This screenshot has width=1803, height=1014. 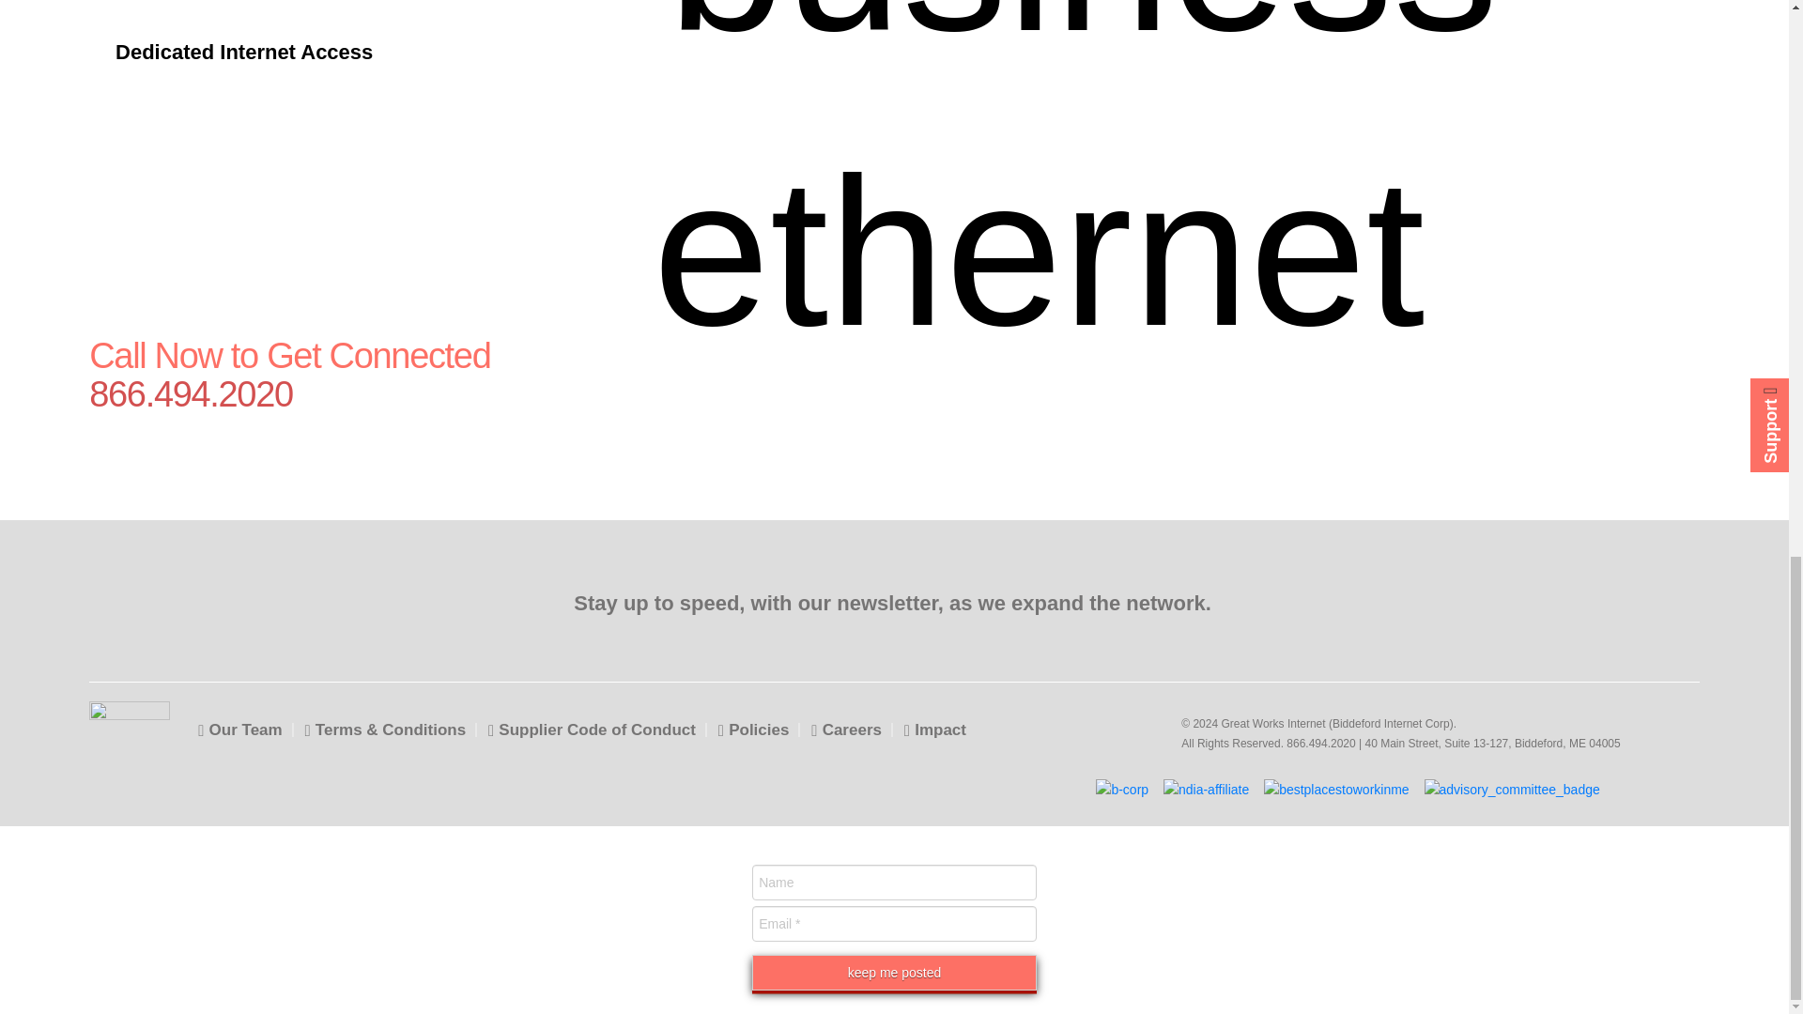 I want to click on Impact, so click(x=934, y=730).